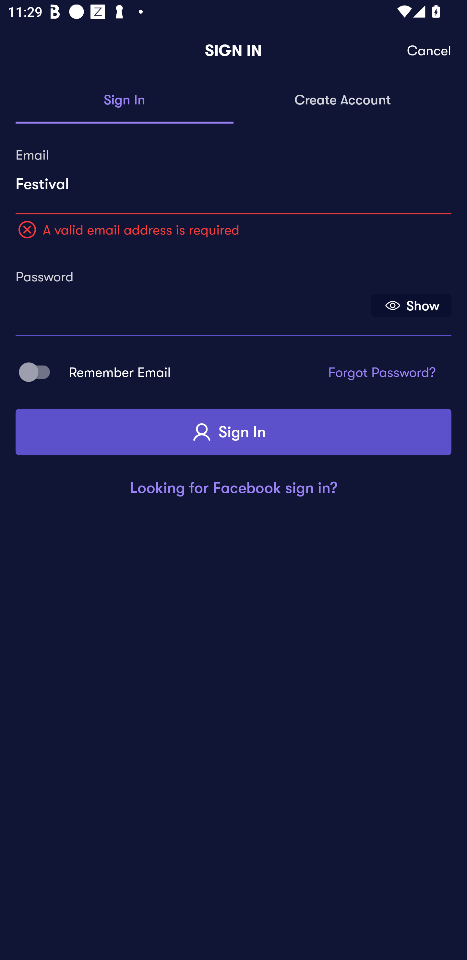 This screenshot has height=960, width=467. Describe the element at coordinates (125, 101) in the screenshot. I see `Sign In` at that location.